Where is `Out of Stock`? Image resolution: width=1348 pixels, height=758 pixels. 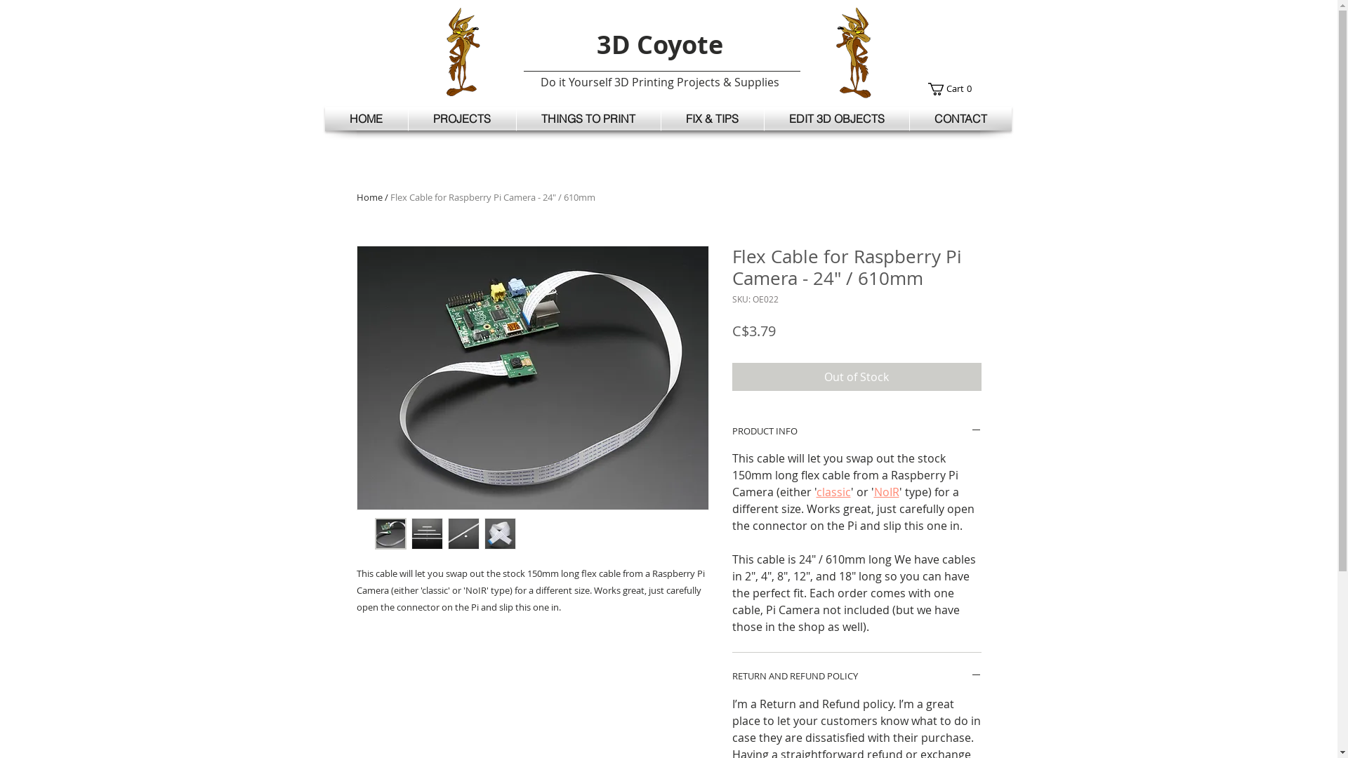
Out of Stock is located at coordinates (857, 377).